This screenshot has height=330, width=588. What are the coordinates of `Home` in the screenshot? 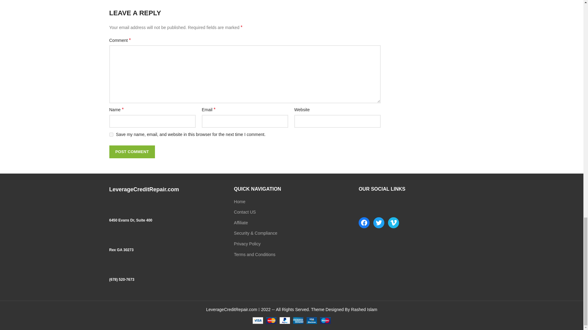 It's located at (239, 202).